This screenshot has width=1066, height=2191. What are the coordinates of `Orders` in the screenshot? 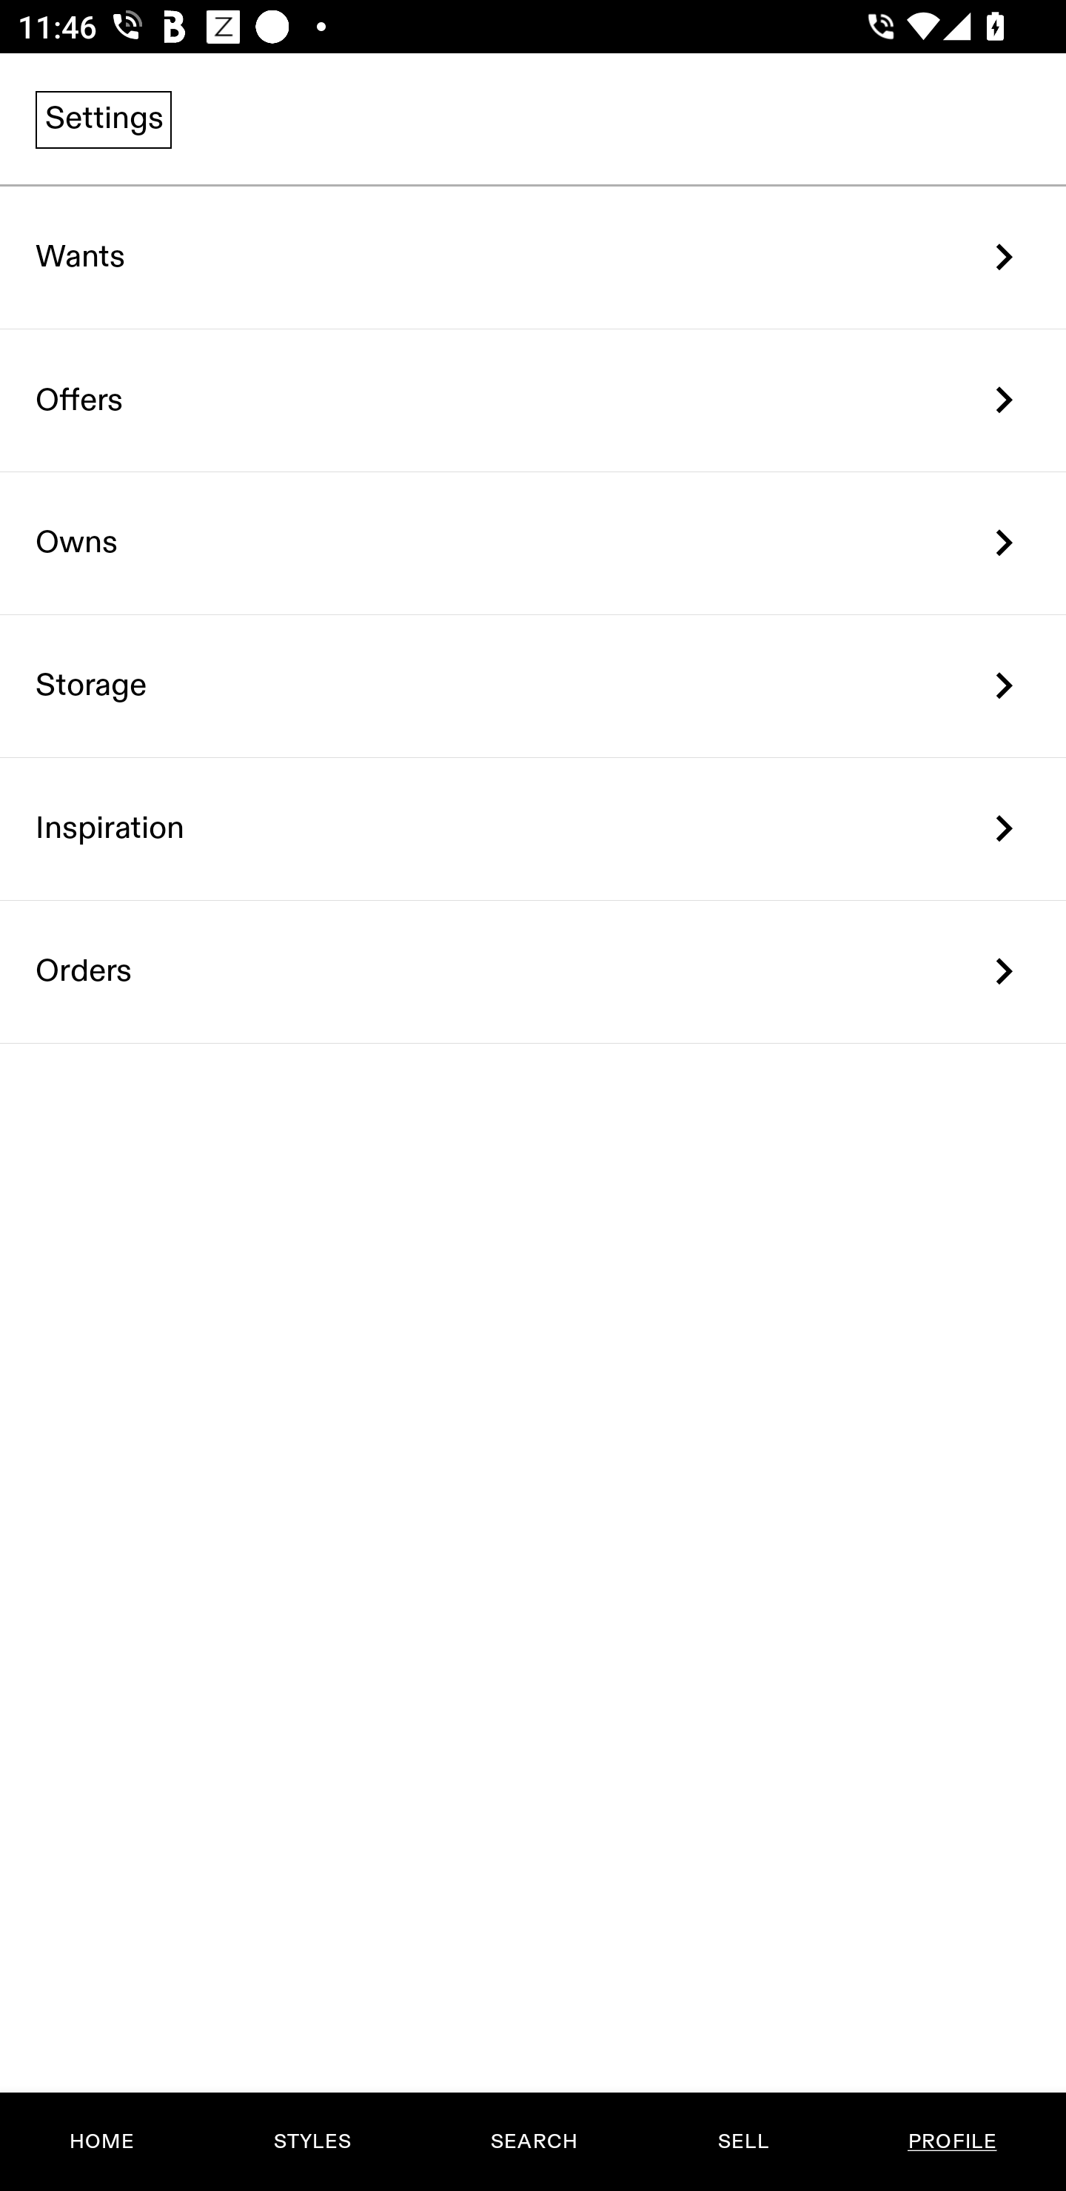 It's located at (533, 971).